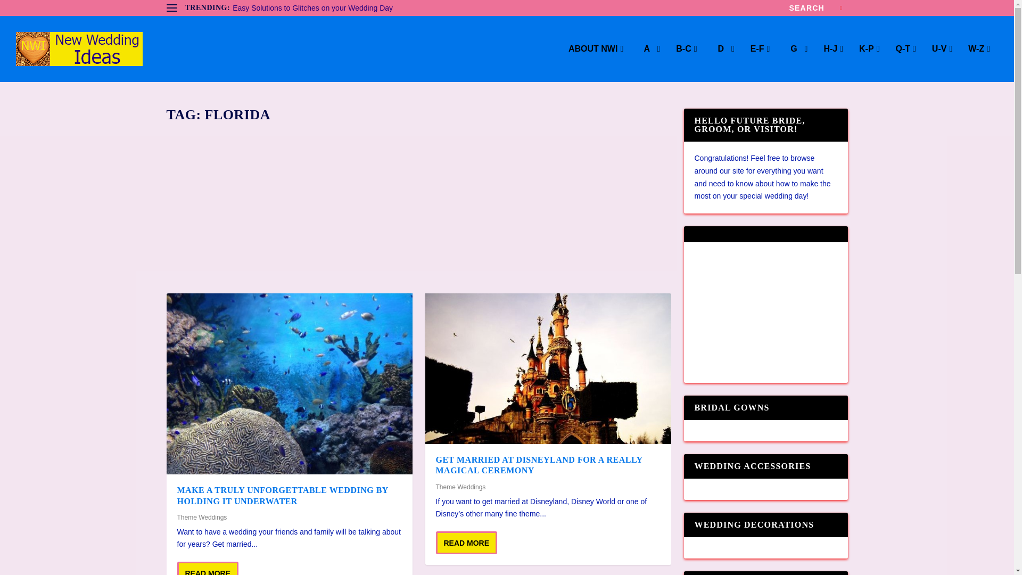 Image resolution: width=1022 pixels, height=575 pixels. I want to click on Get Married at Disneyland for a Really Magical Ceremony, so click(547, 368).